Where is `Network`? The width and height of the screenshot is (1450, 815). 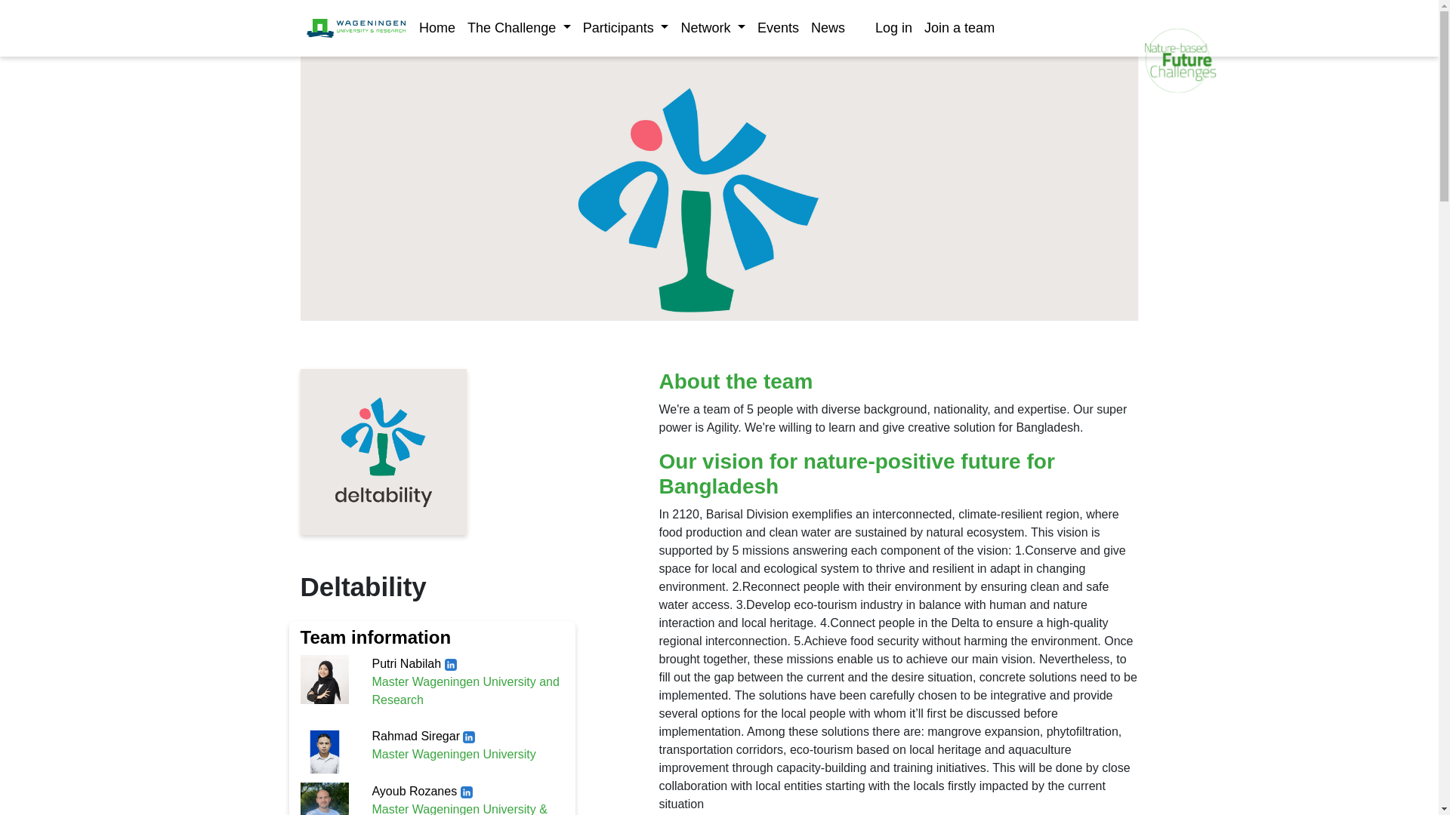
Network is located at coordinates (712, 29).